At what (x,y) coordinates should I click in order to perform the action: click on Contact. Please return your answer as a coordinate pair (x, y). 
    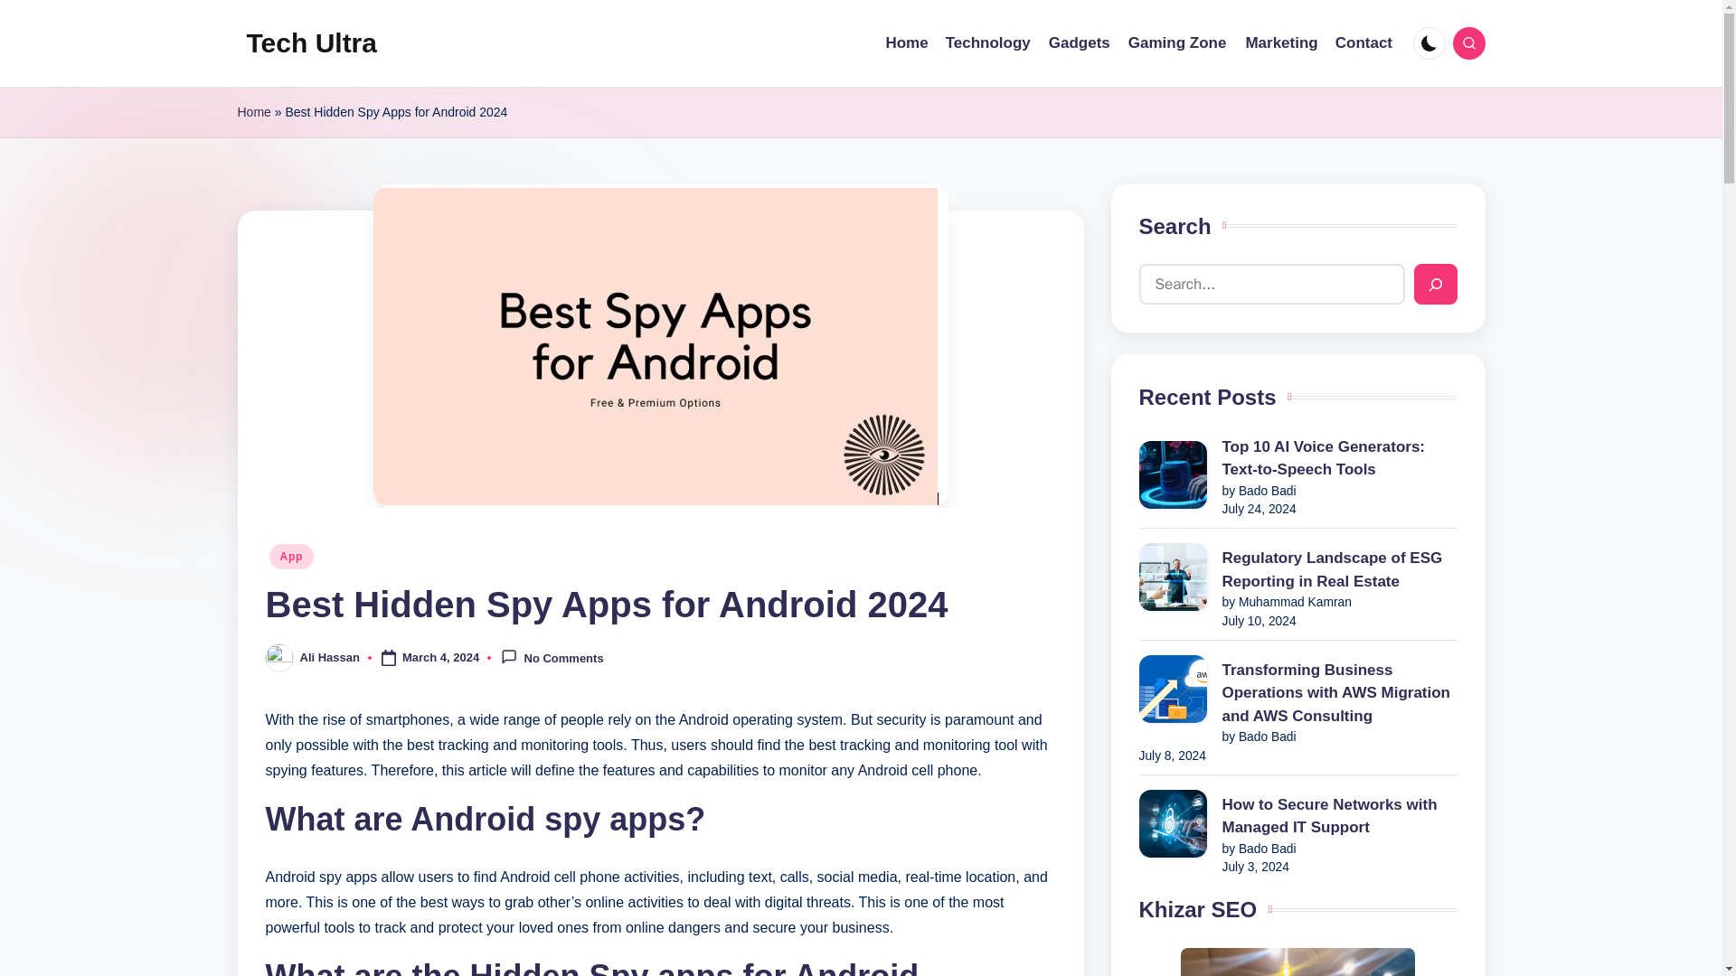
    Looking at the image, I should click on (1363, 43).